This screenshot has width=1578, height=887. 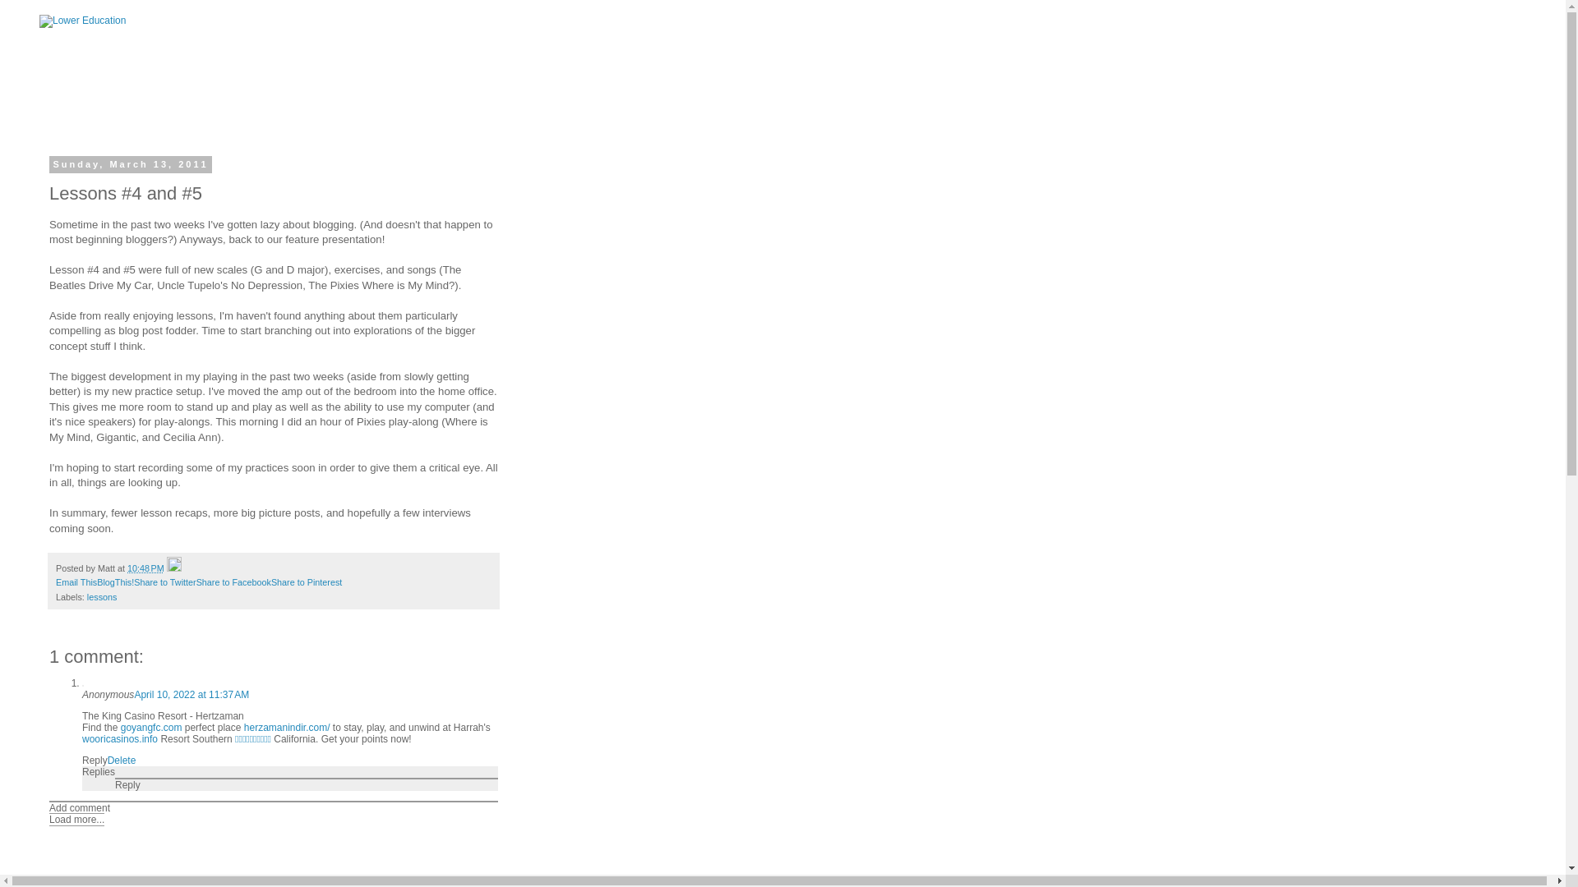 I want to click on Reply, so click(x=127, y=785).